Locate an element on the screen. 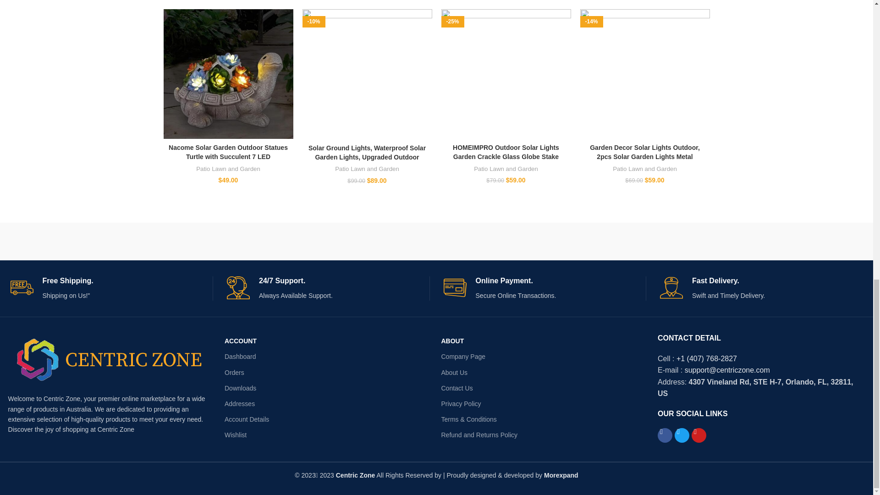 Image resolution: width=880 pixels, height=495 pixels. Vitra is located at coordinates (69, 241).